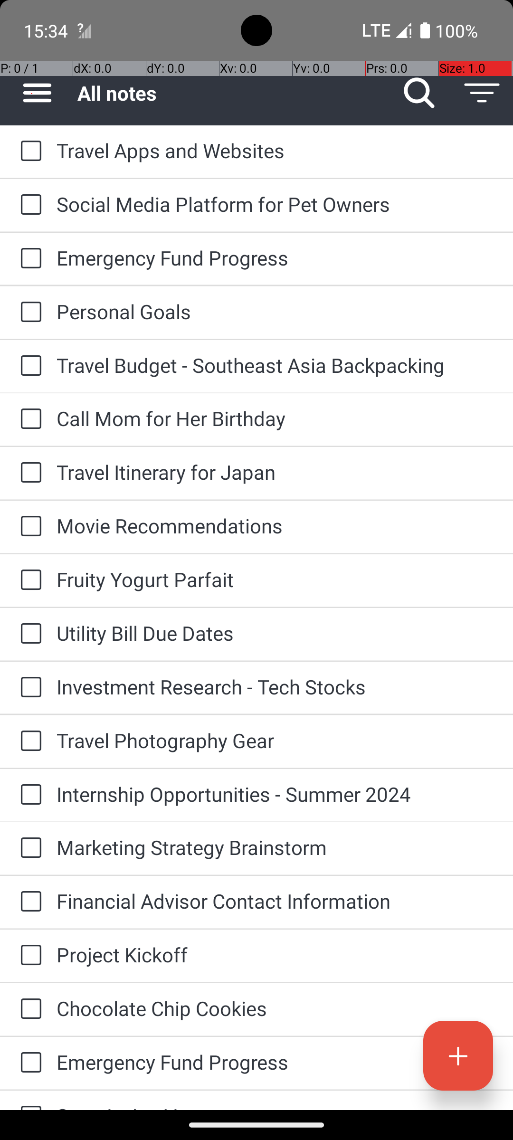  I want to click on Personal Goals, so click(275, 311).